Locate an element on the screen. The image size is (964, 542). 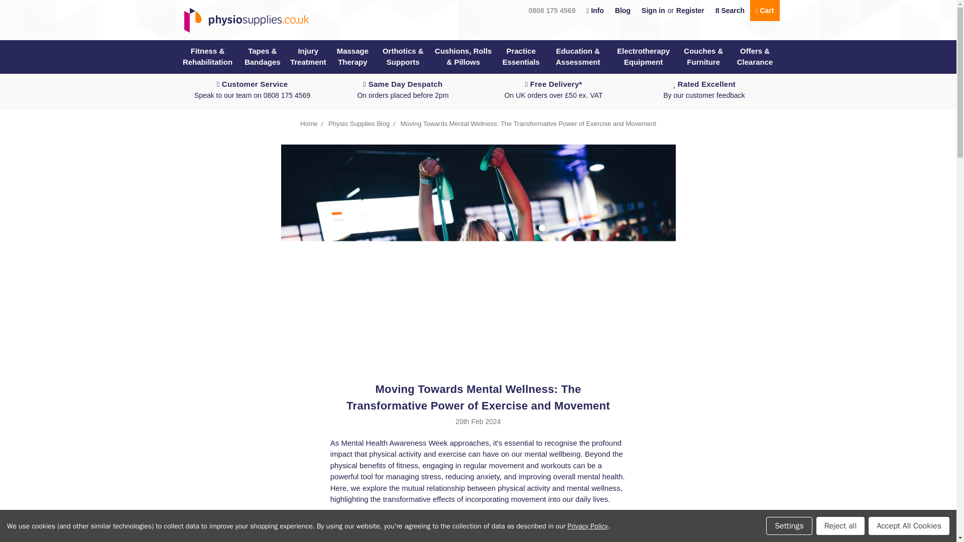
Info is located at coordinates (595, 11).